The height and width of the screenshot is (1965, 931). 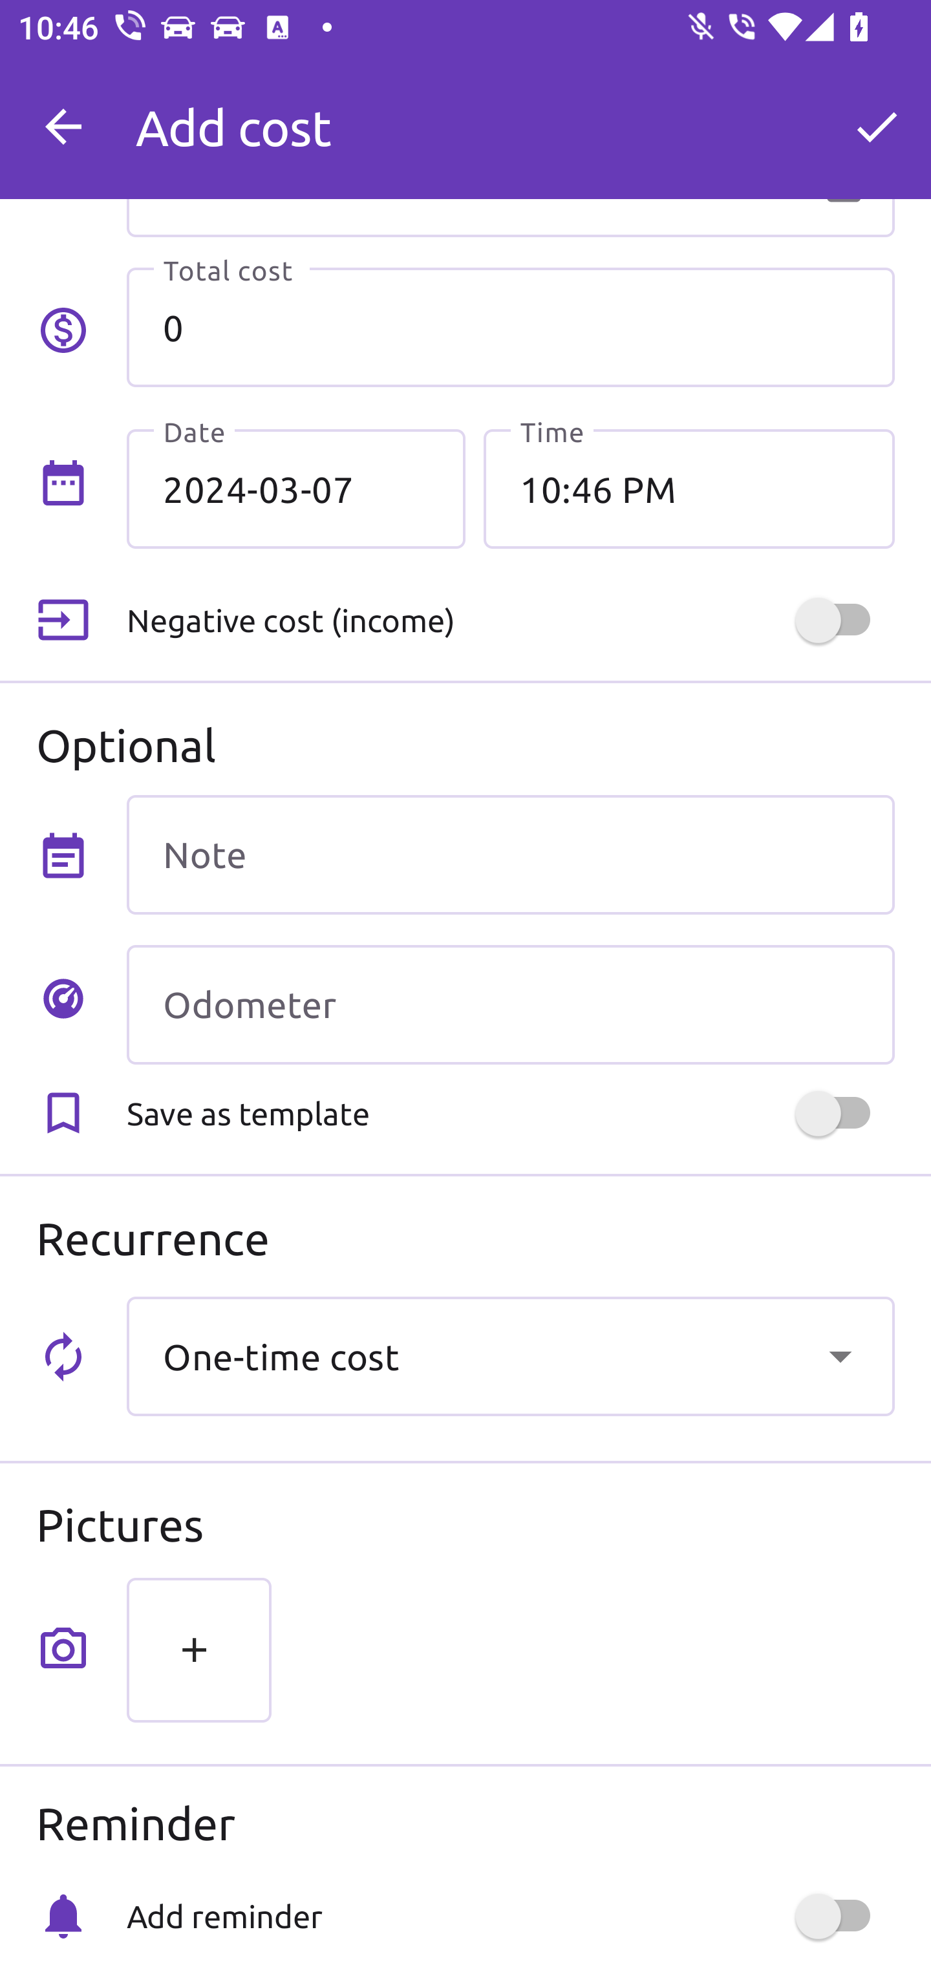 I want to click on 0, so click(x=510, y=327).